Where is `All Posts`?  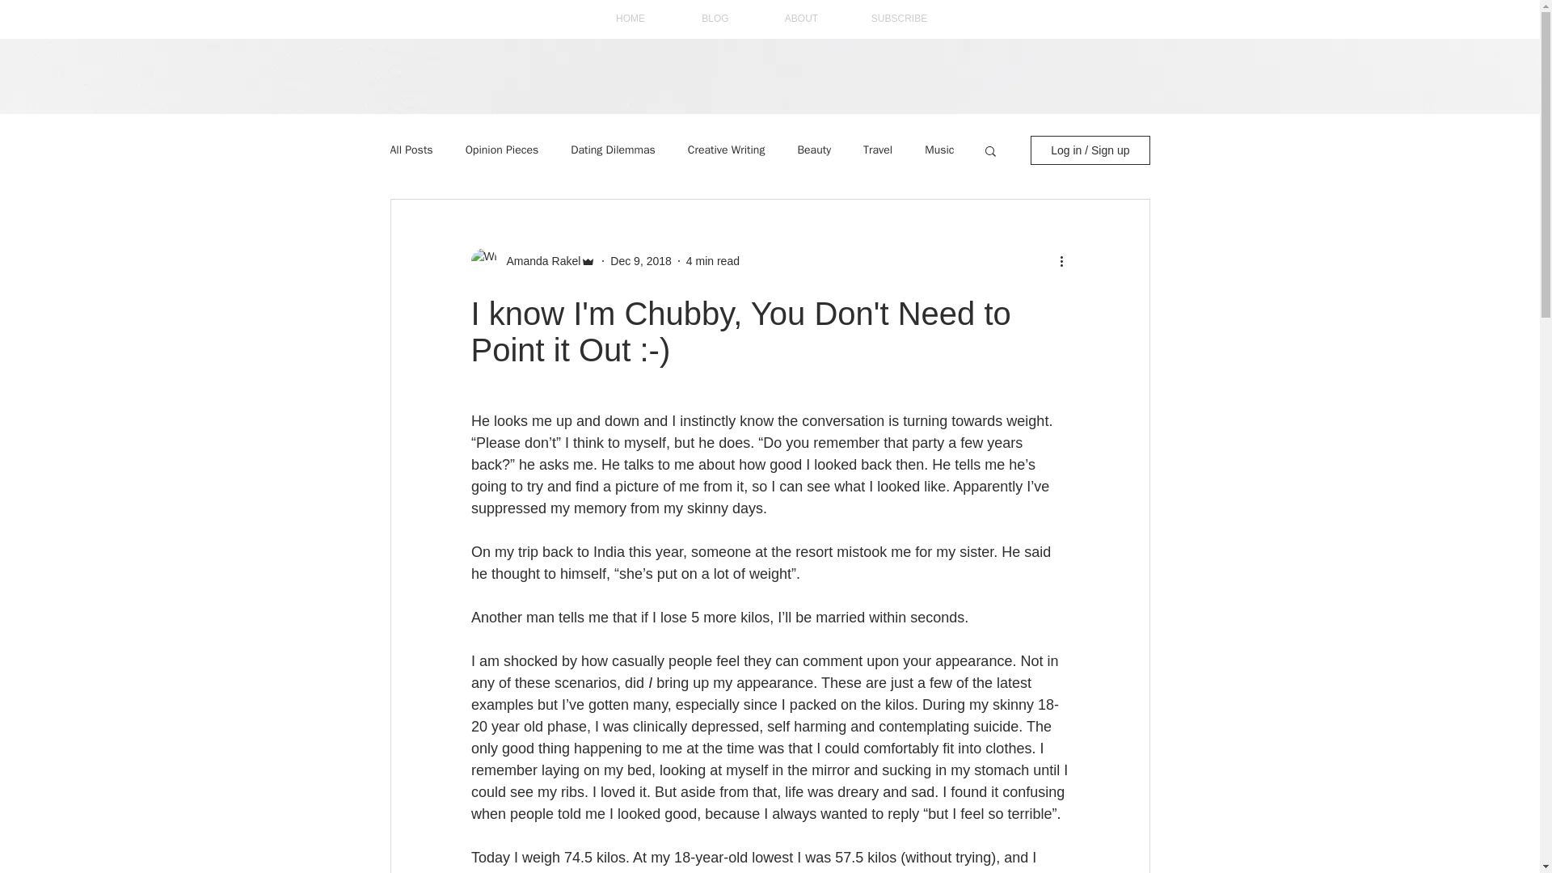 All Posts is located at coordinates (411, 150).